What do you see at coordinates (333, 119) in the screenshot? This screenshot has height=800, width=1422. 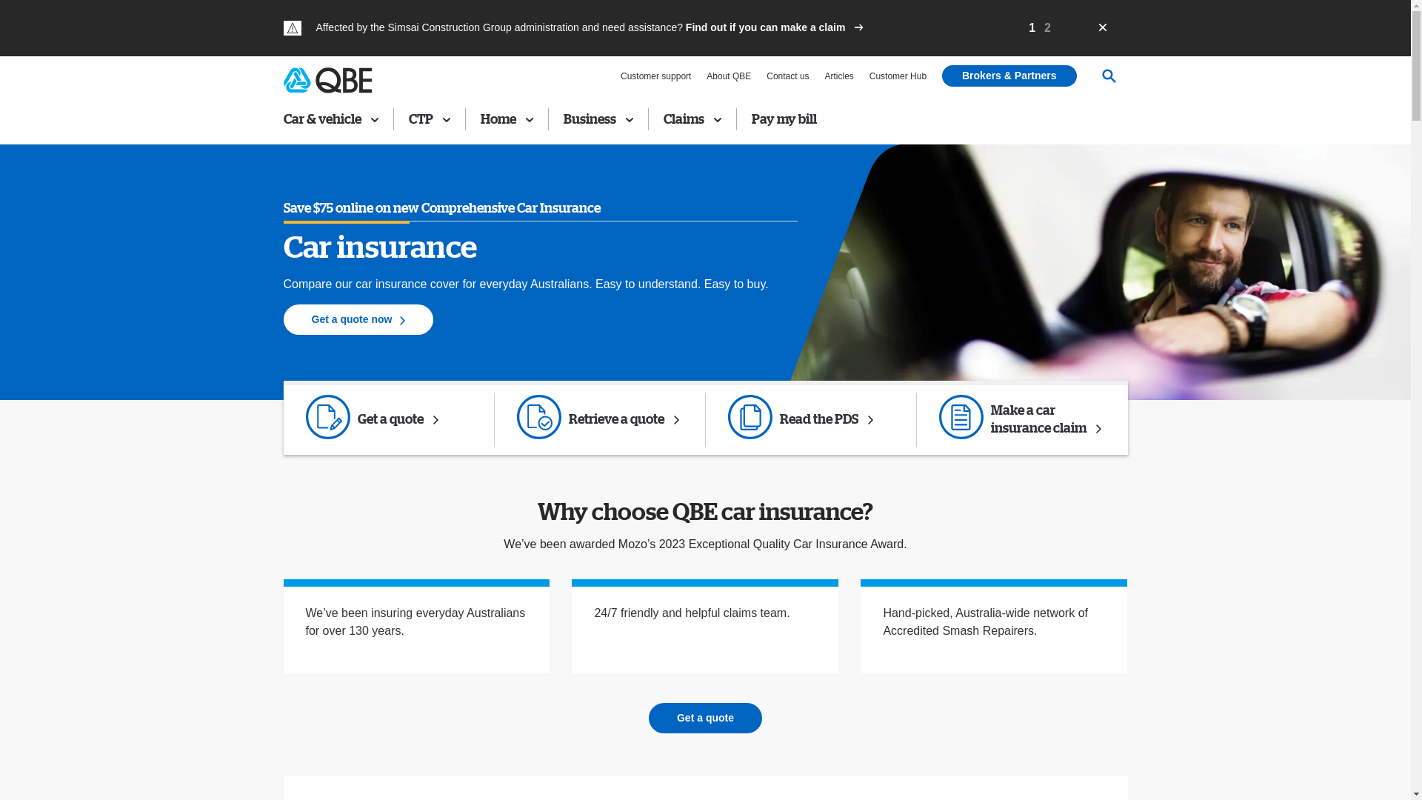 I see `Car & vehicle` at bounding box center [333, 119].